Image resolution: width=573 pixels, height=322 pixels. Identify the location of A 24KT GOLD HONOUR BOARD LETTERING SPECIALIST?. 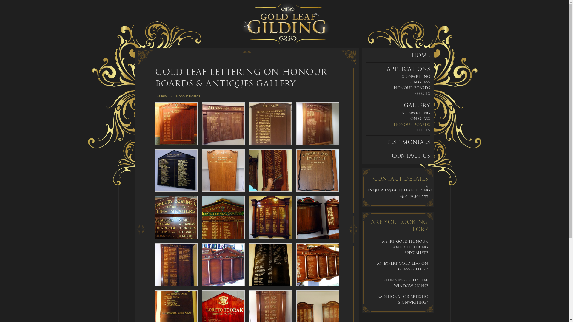
(405, 247).